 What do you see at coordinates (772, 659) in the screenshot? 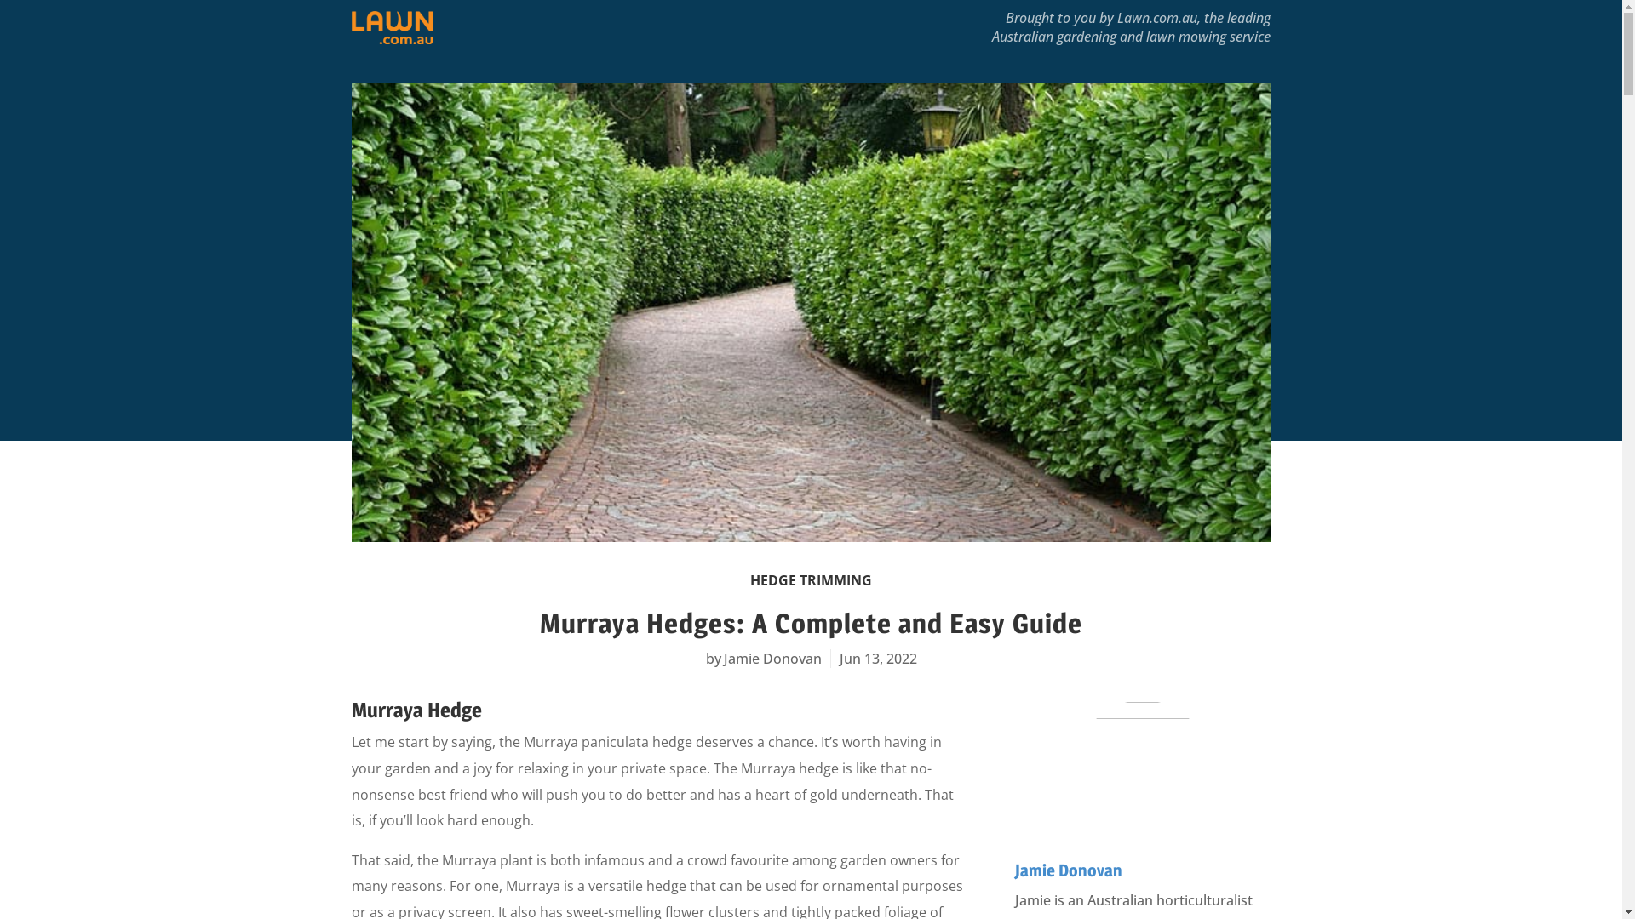
I see `Jamie Donovan` at bounding box center [772, 659].